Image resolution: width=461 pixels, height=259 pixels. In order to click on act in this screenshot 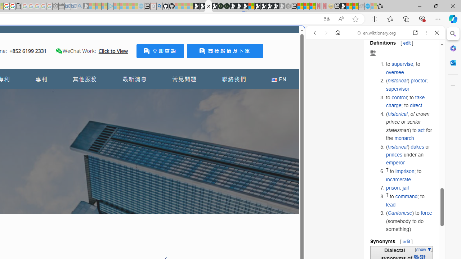, I will do `click(421, 130)`.